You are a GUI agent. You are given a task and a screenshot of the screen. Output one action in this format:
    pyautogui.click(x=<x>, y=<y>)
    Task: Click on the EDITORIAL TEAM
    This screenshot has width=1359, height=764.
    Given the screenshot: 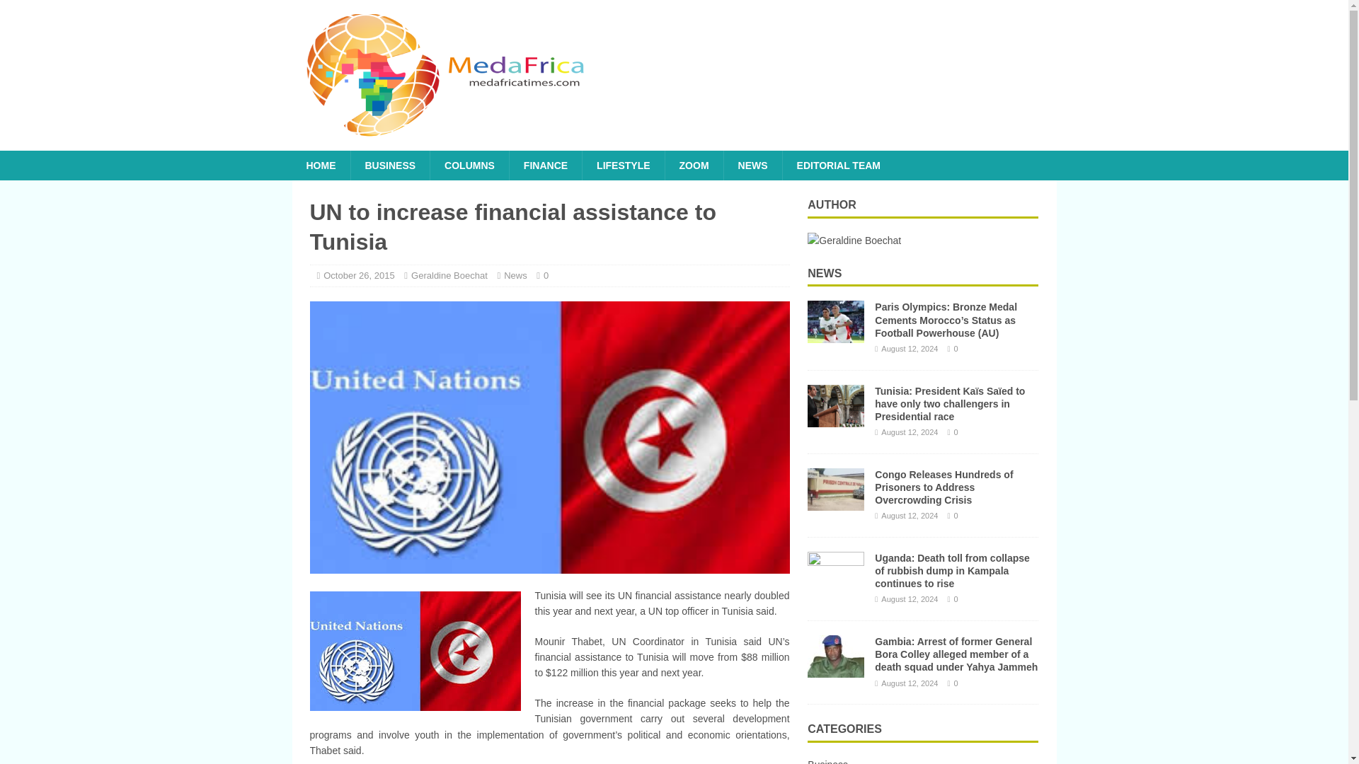 What is the action you would take?
    pyautogui.click(x=839, y=165)
    